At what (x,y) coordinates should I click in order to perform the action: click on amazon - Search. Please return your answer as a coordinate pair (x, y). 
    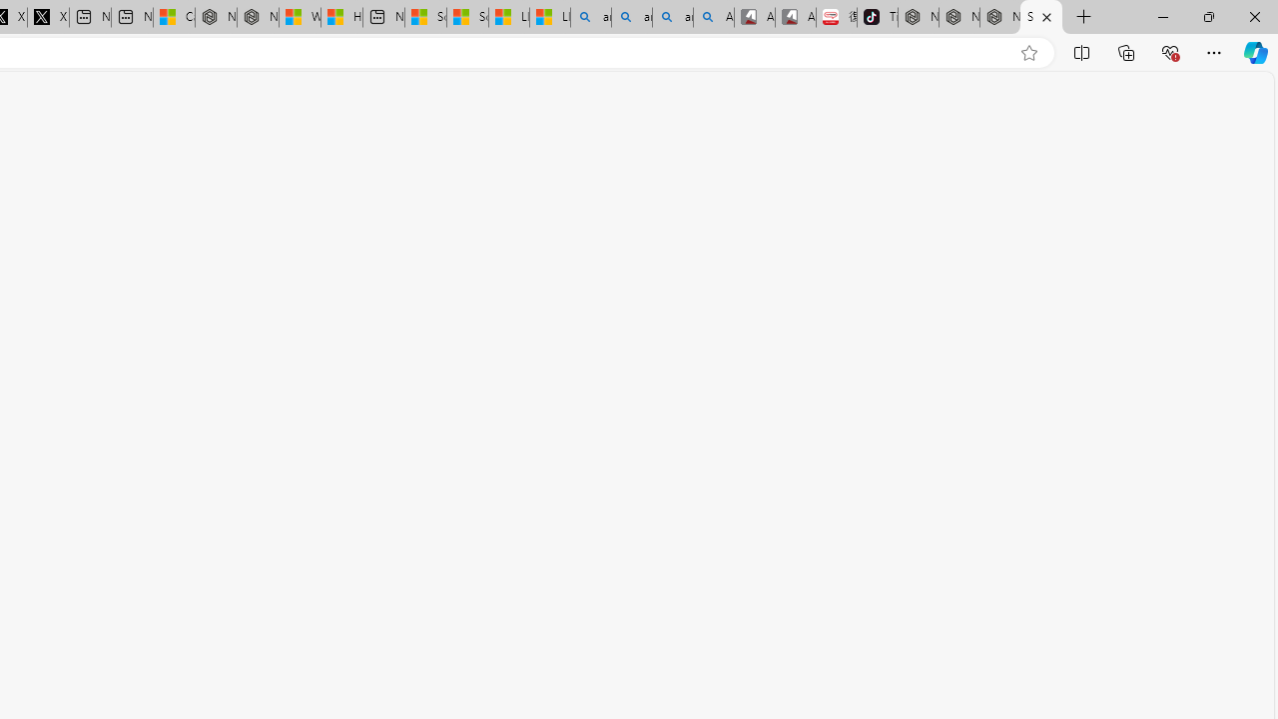
    Looking at the image, I should click on (631, 18).